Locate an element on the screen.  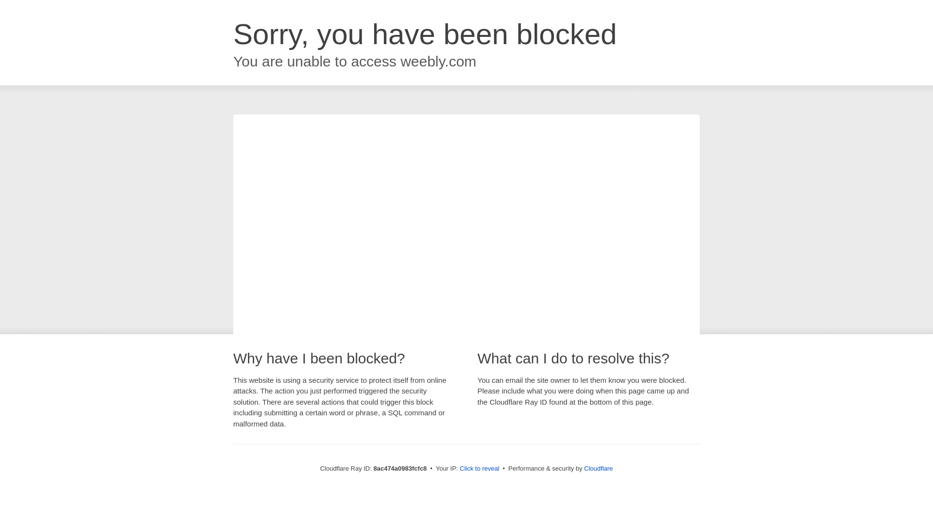
Click to reveal is located at coordinates (479, 469).